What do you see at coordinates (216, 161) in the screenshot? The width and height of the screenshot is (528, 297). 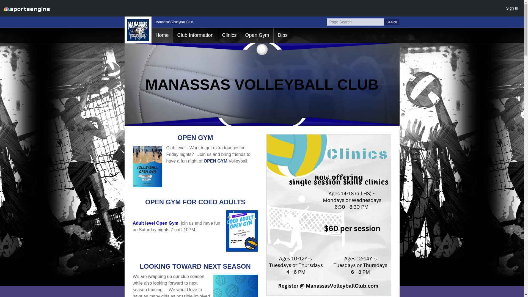 I see `OPEN GYM` at bounding box center [216, 161].